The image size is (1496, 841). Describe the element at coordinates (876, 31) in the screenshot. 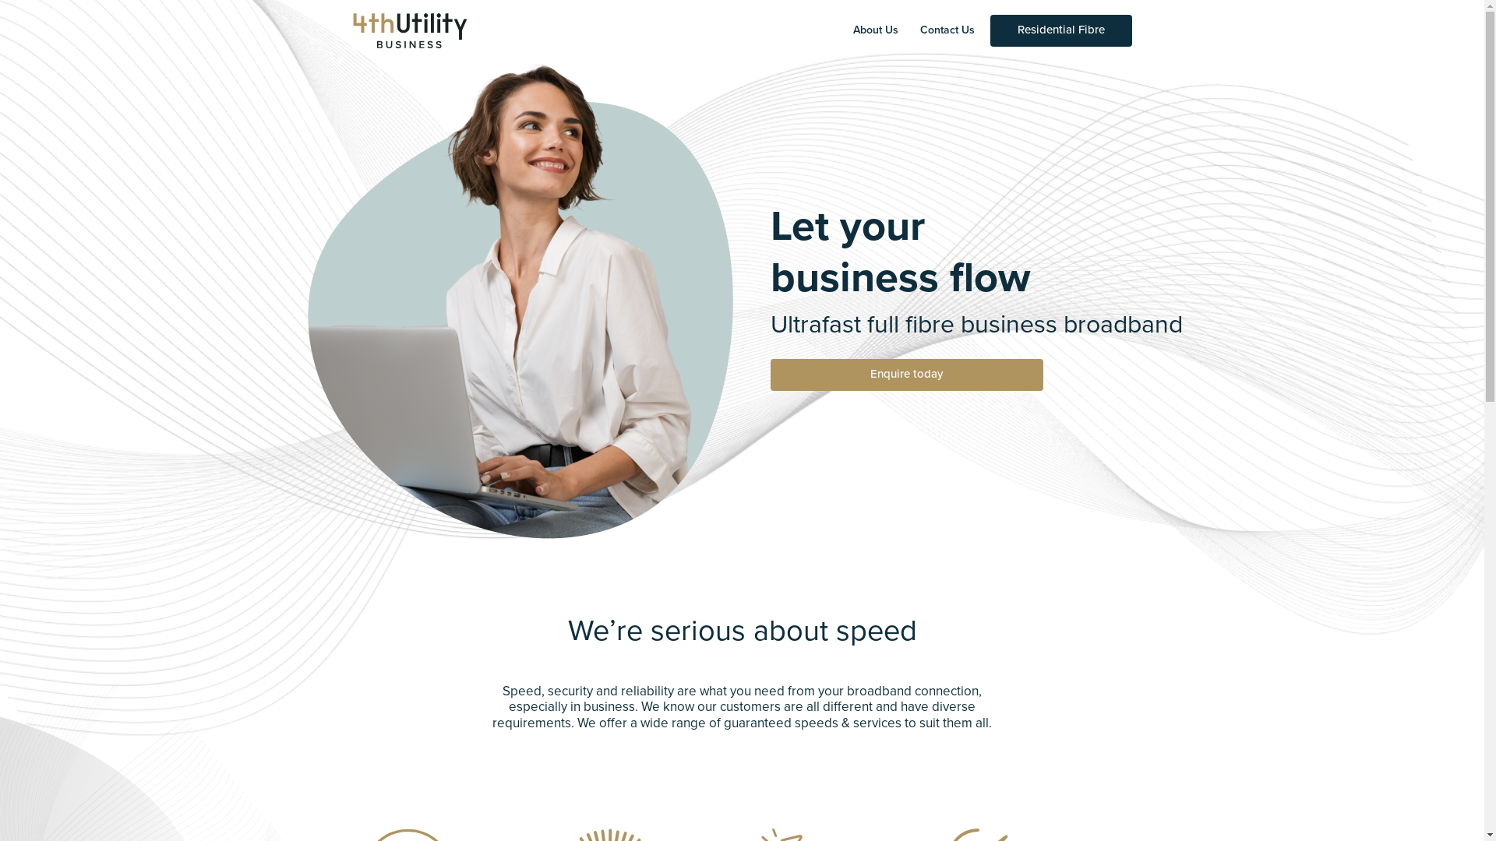

I see `About Us` at that location.